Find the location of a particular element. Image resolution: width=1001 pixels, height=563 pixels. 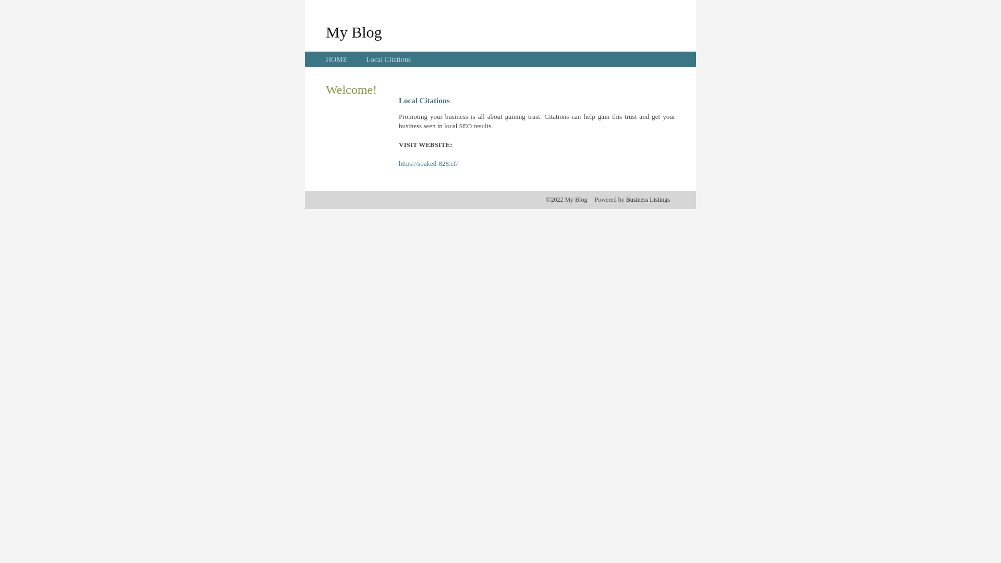

Business Listings is located at coordinates (648, 200).